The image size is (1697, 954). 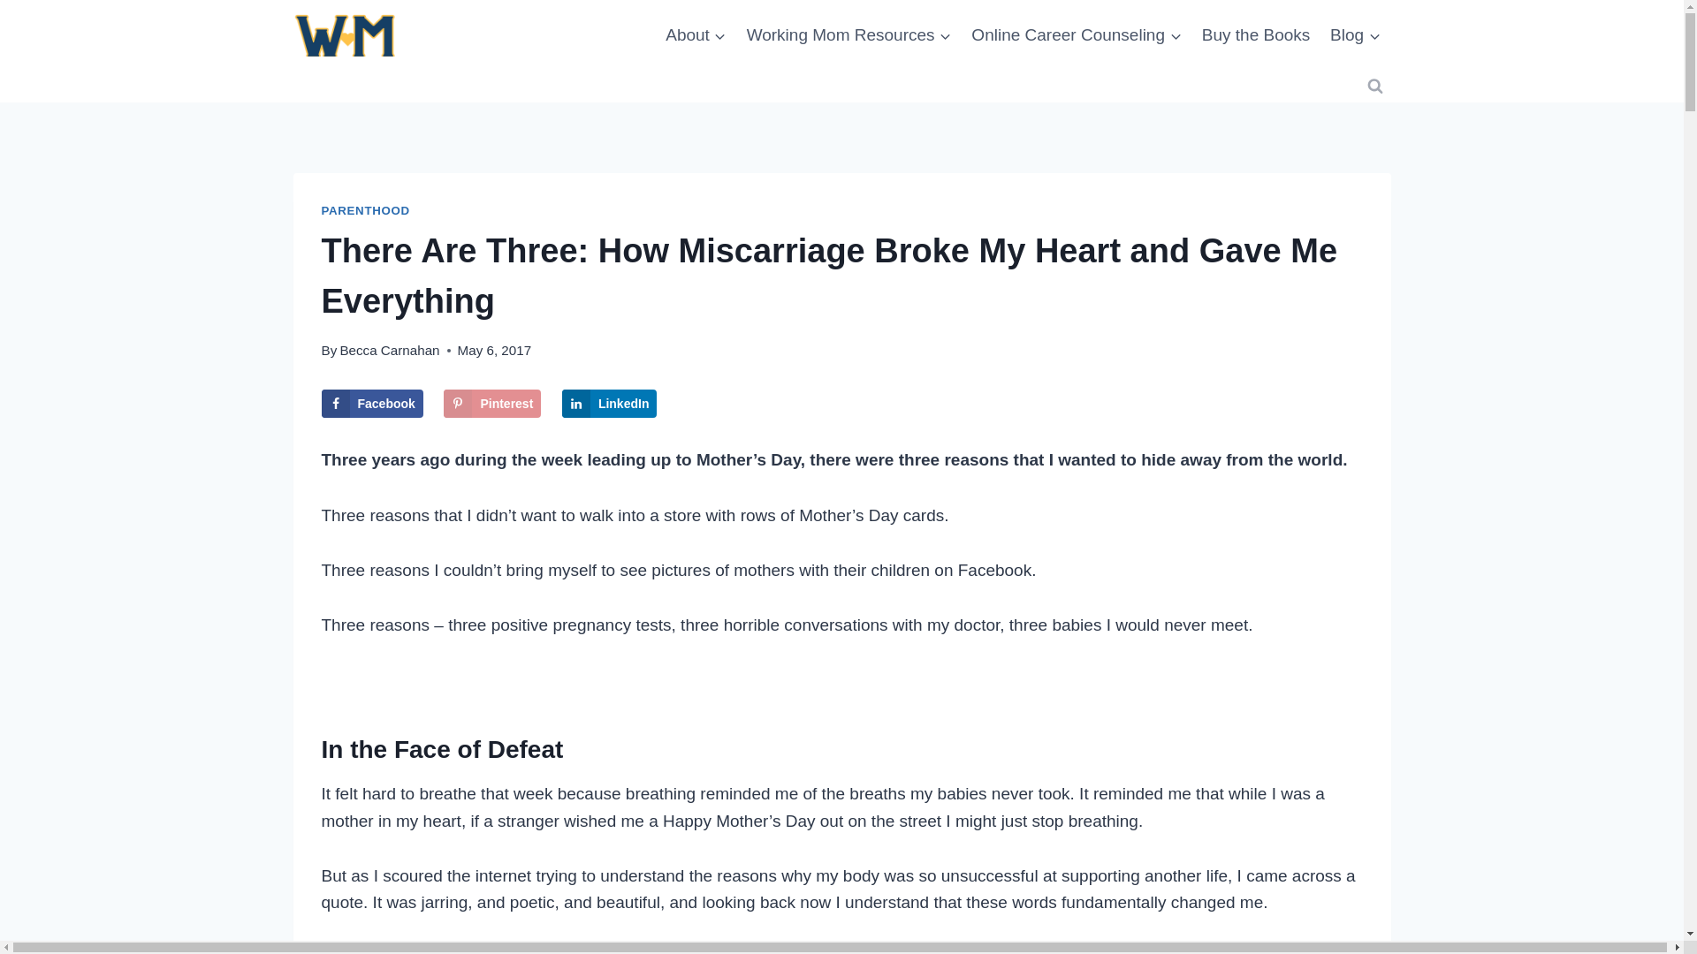 What do you see at coordinates (372, 403) in the screenshot?
I see `Facebook` at bounding box center [372, 403].